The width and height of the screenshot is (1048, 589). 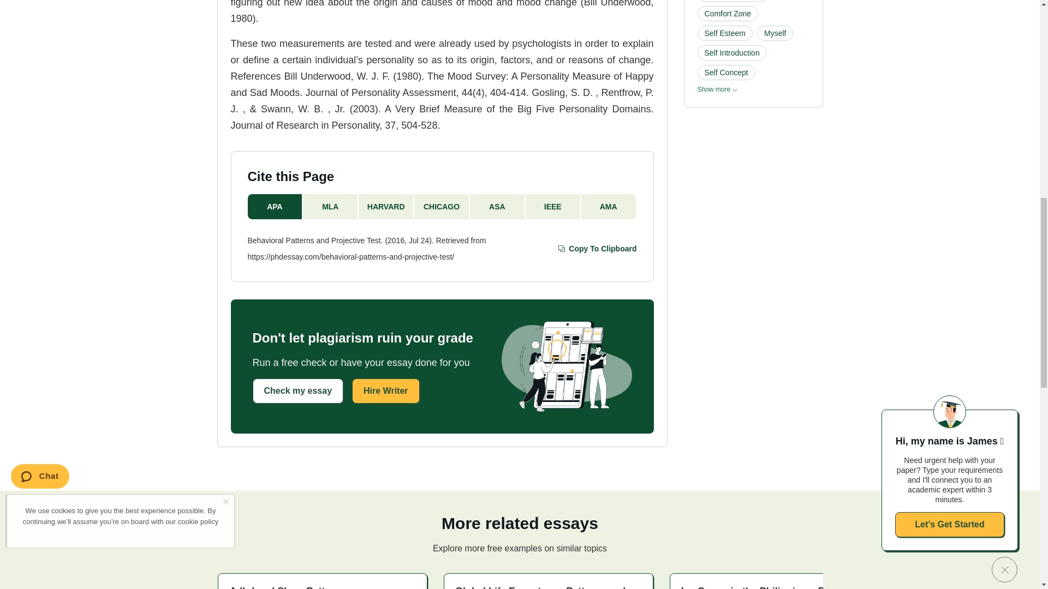 I want to click on ASA, so click(x=498, y=206).